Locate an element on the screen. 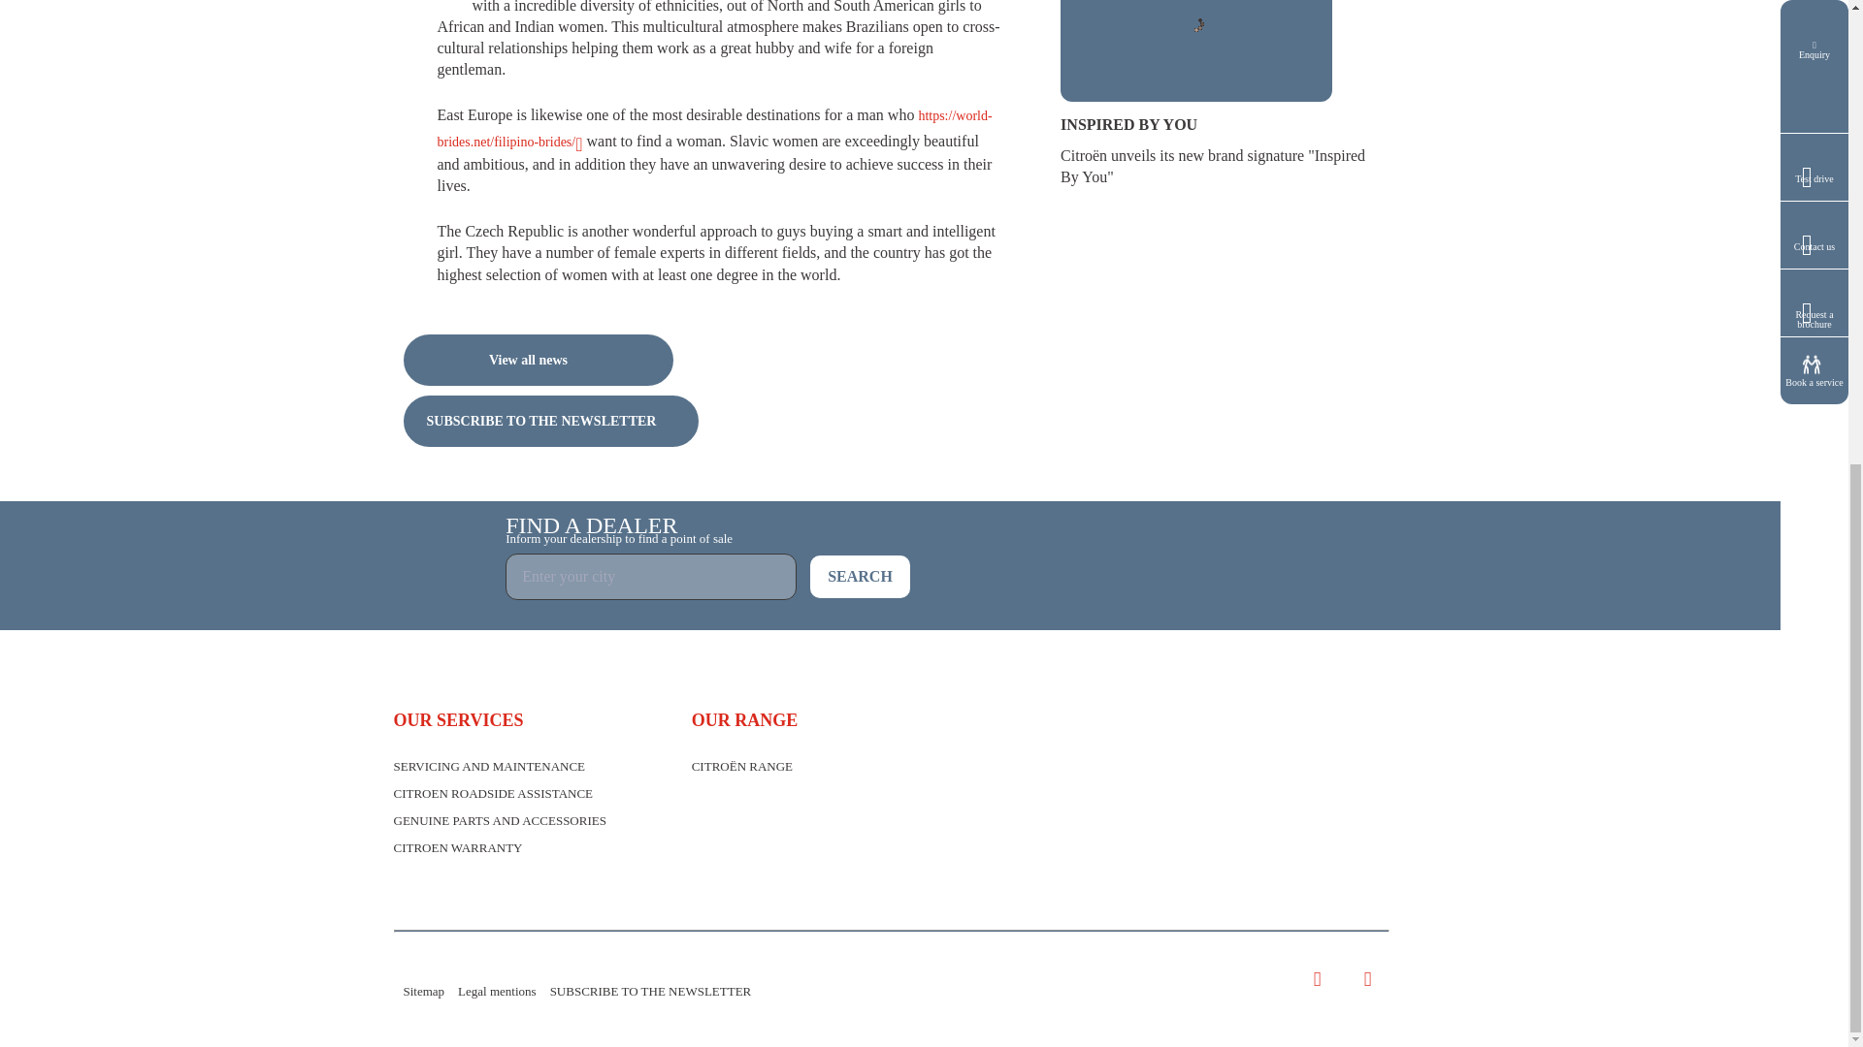 Image resolution: width=1863 pixels, height=1047 pixels. SERVICING AND MAINTENANCE is located at coordinates (489, 766).